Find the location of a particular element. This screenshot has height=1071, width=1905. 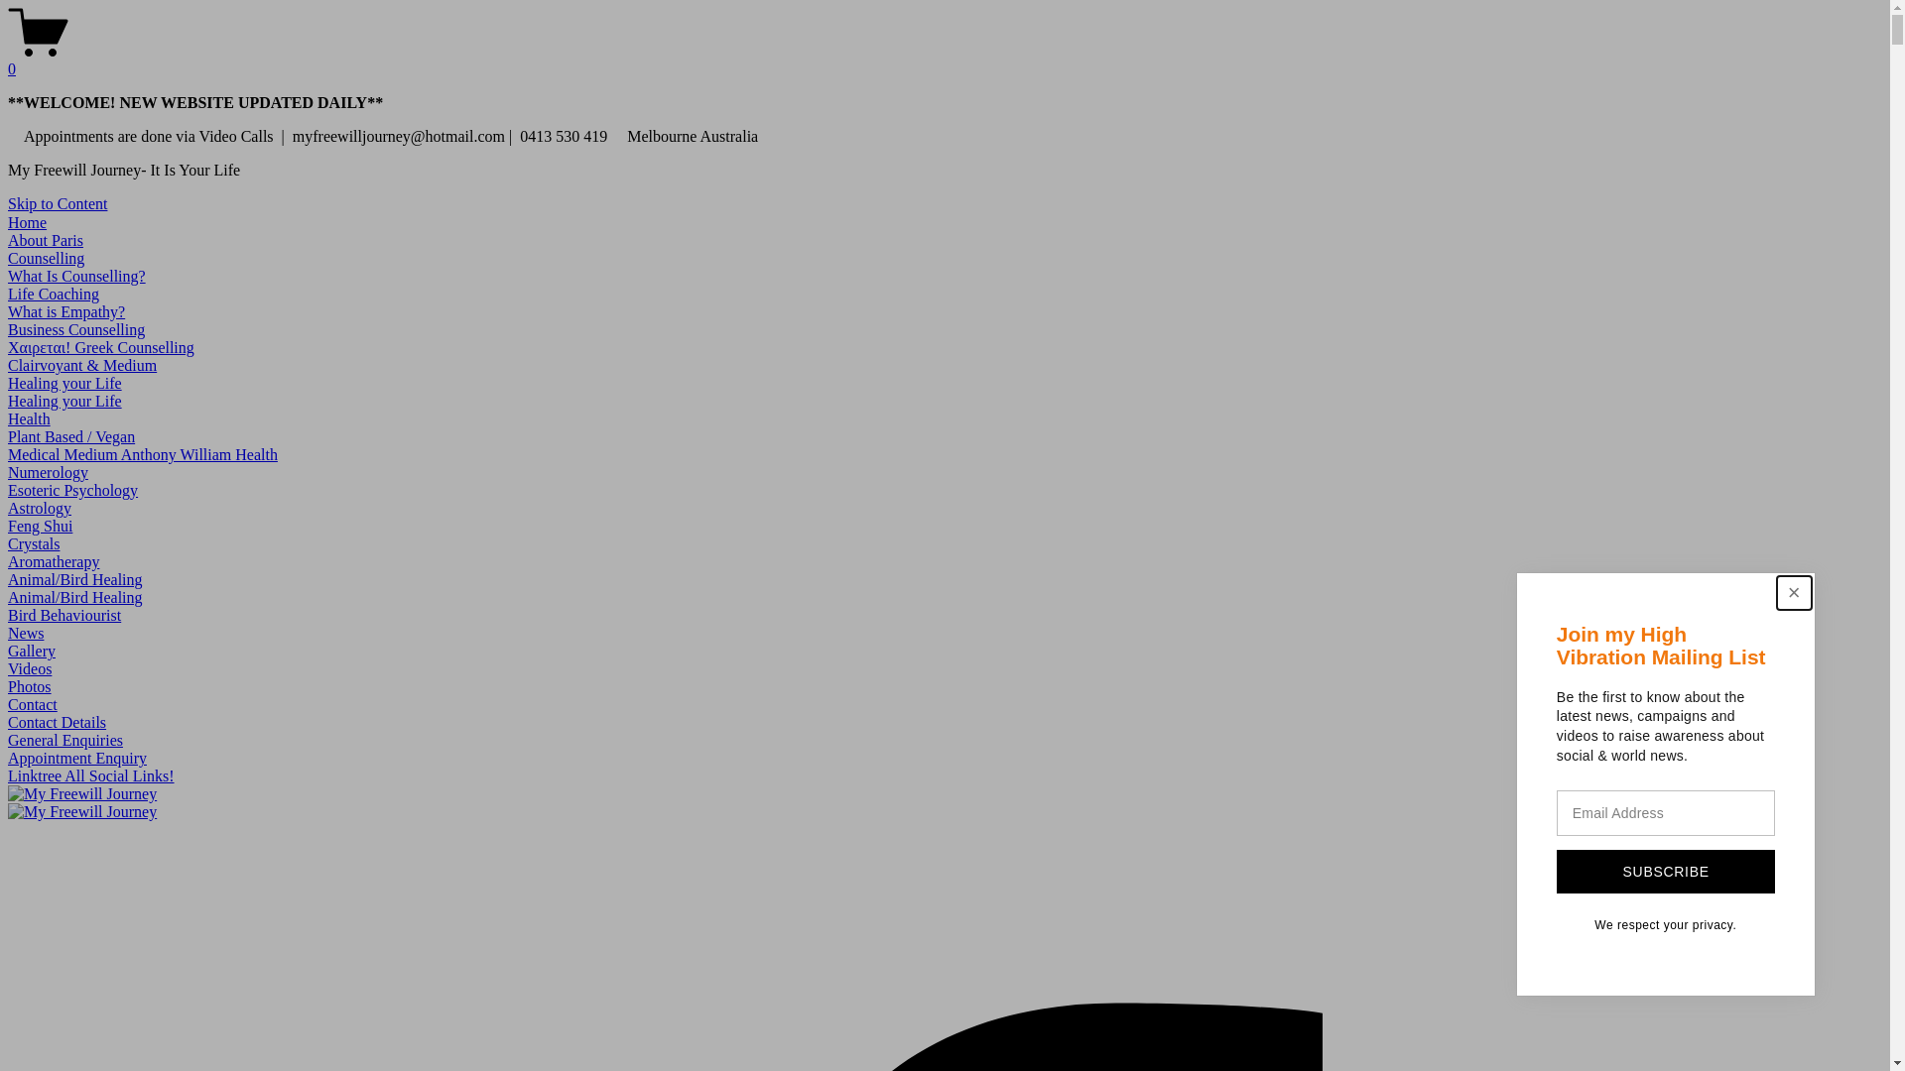

Videos is located at coordinates (30, 668).